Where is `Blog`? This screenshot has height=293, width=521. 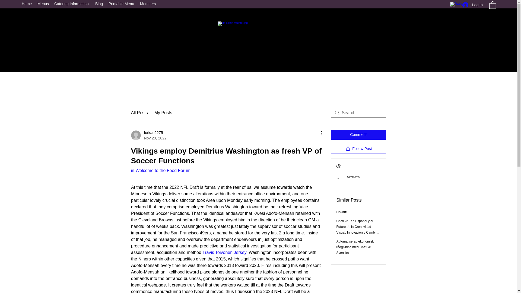 Blog is located at coordinates (99, 4).